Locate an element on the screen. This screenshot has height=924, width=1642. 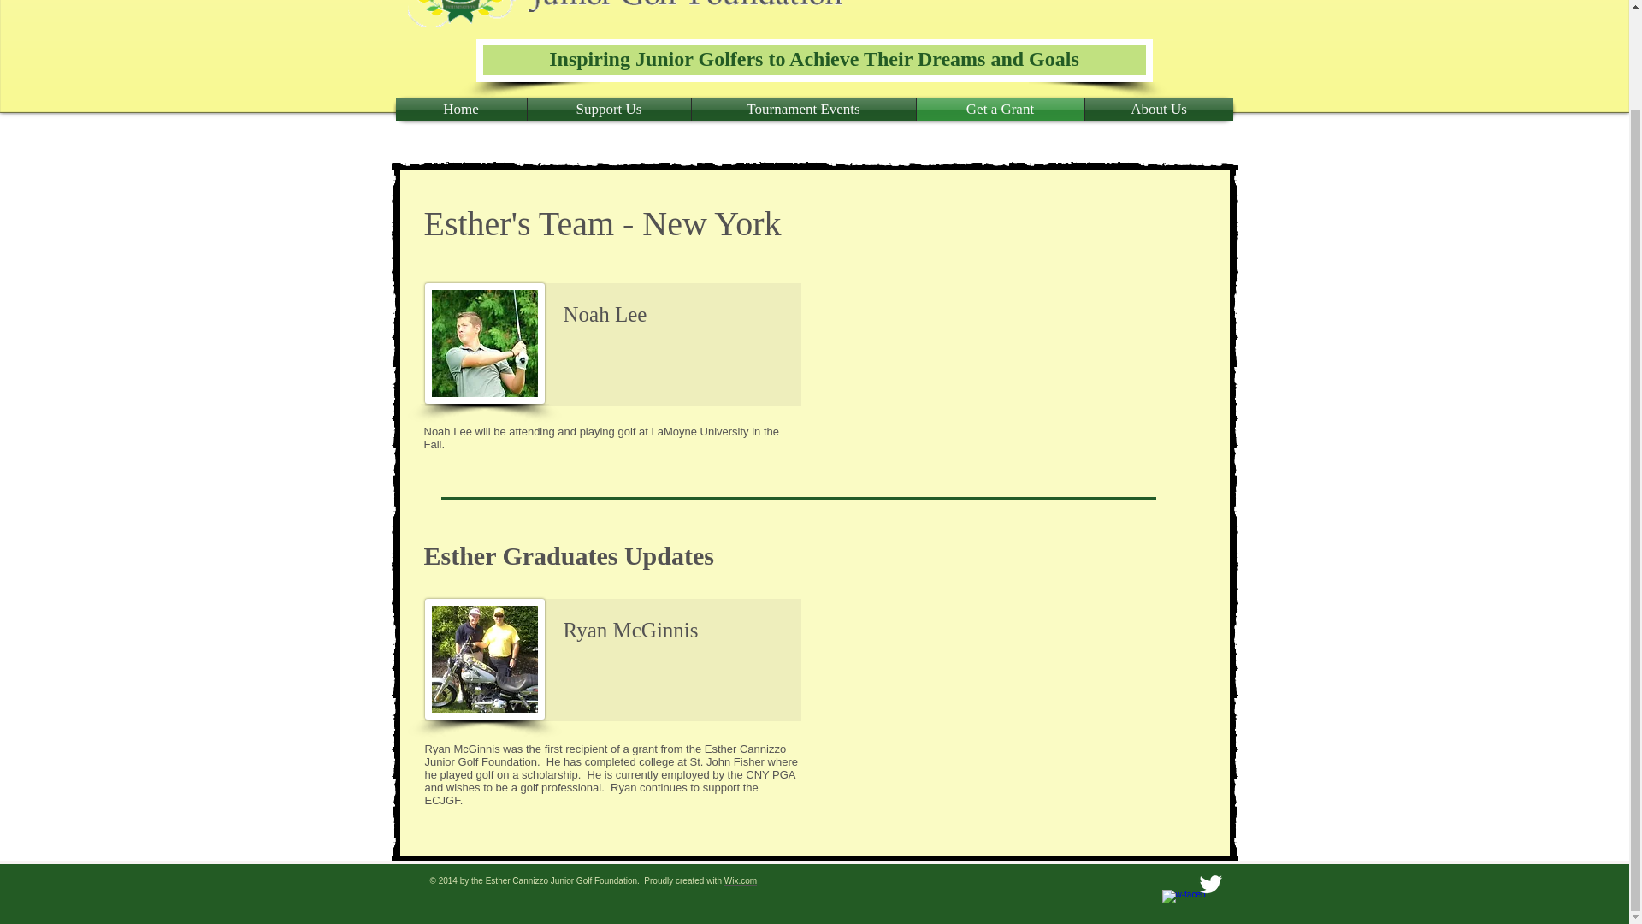
Noah Lee.jpg is located at coordinates (483, 342).